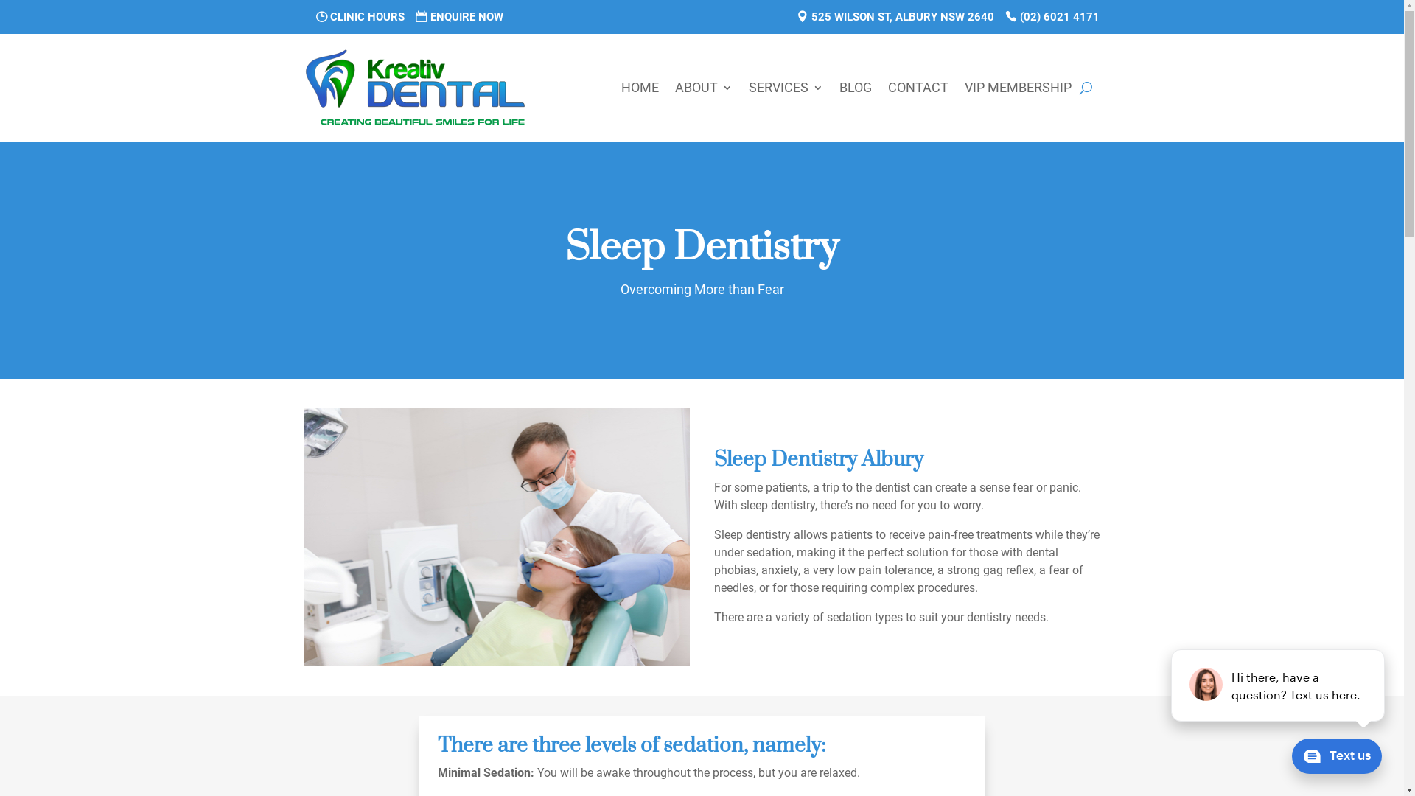 This screenshot has width=1415, height=796. Describe the element at coordinates (786, 88) in the screenshot. I see `SERVICES` at that location.